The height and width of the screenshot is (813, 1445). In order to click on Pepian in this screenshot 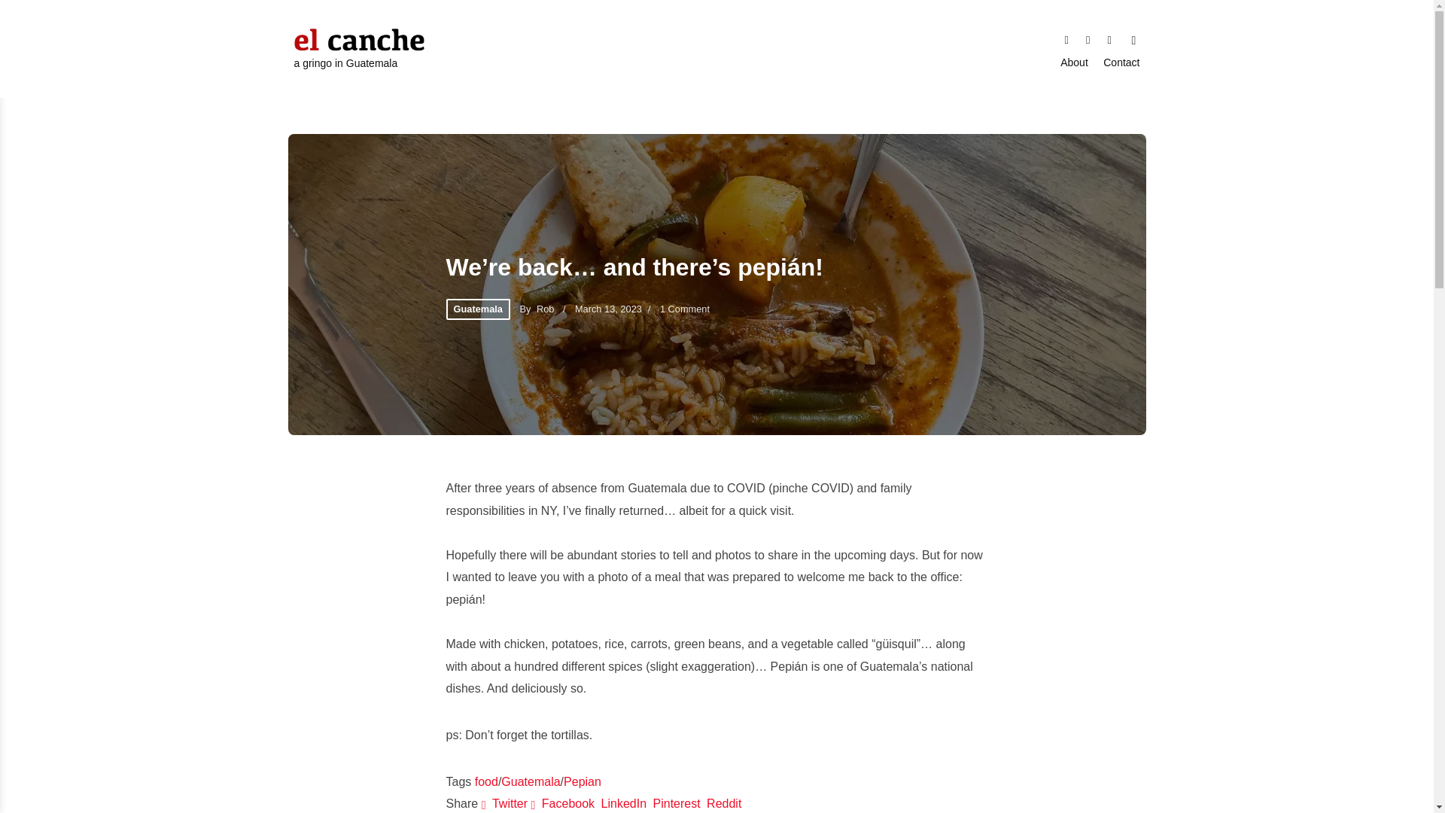, I will do `click(582, 781)`.